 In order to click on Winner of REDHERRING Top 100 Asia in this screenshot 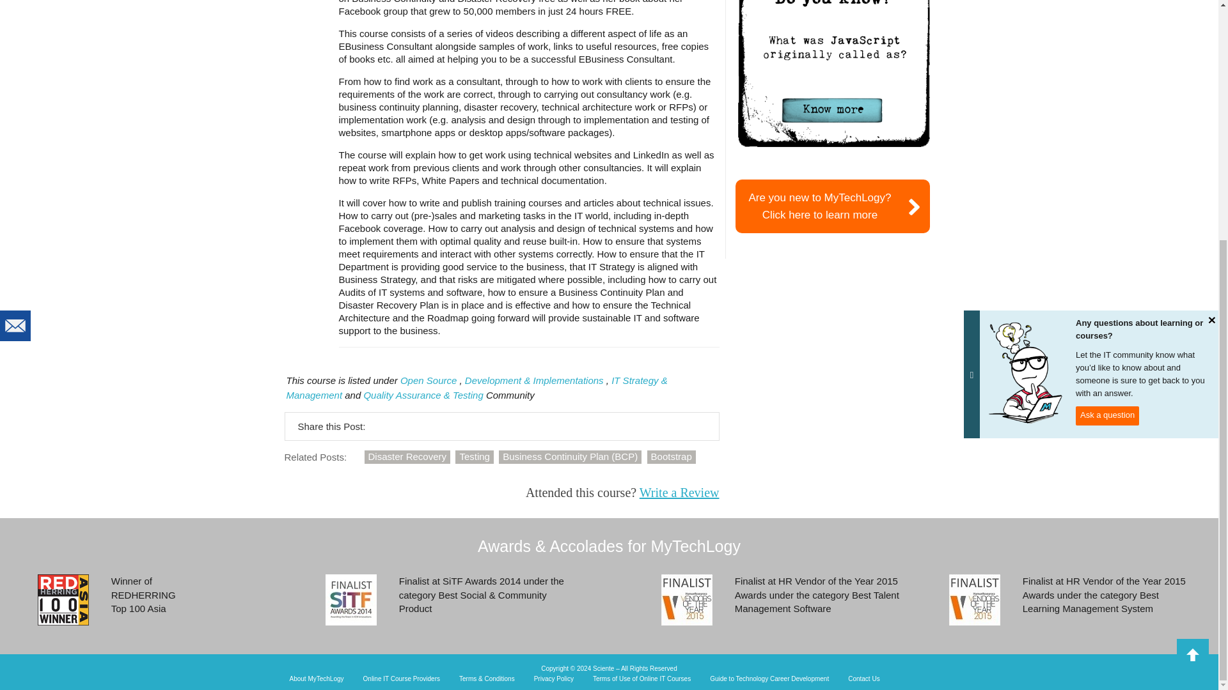, I will do `click(63, 599)`.